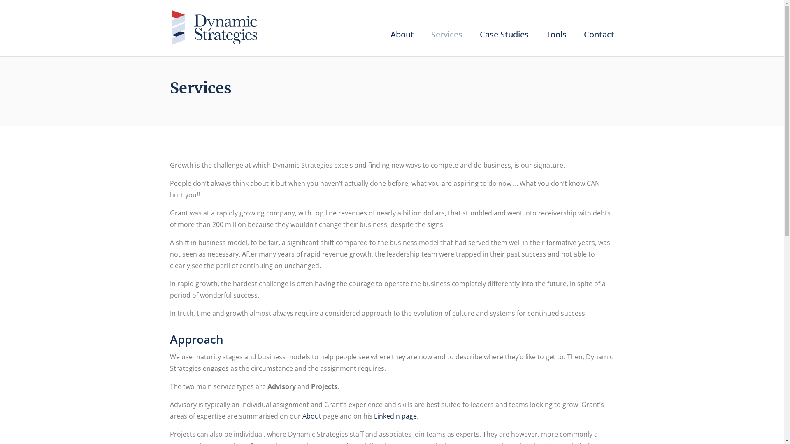 The height and width of the screenshot is (444, 790). I want to click on Services, so click(447, 40).